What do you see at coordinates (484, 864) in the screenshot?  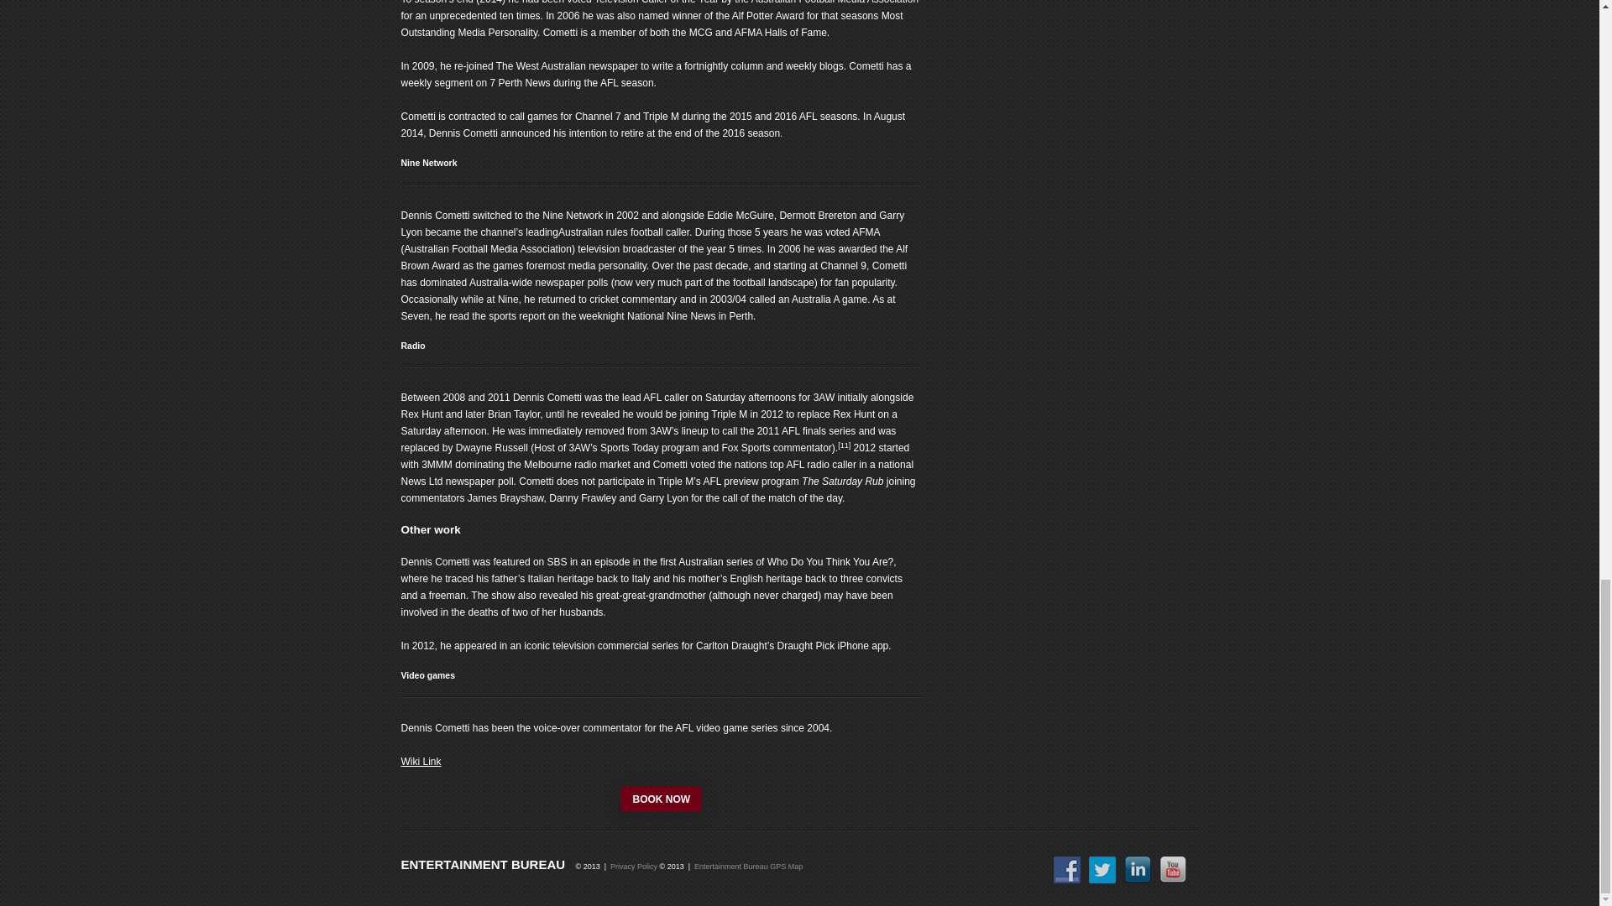 I see `Entertainment Booking Agents` at bounding box center [484, 864].